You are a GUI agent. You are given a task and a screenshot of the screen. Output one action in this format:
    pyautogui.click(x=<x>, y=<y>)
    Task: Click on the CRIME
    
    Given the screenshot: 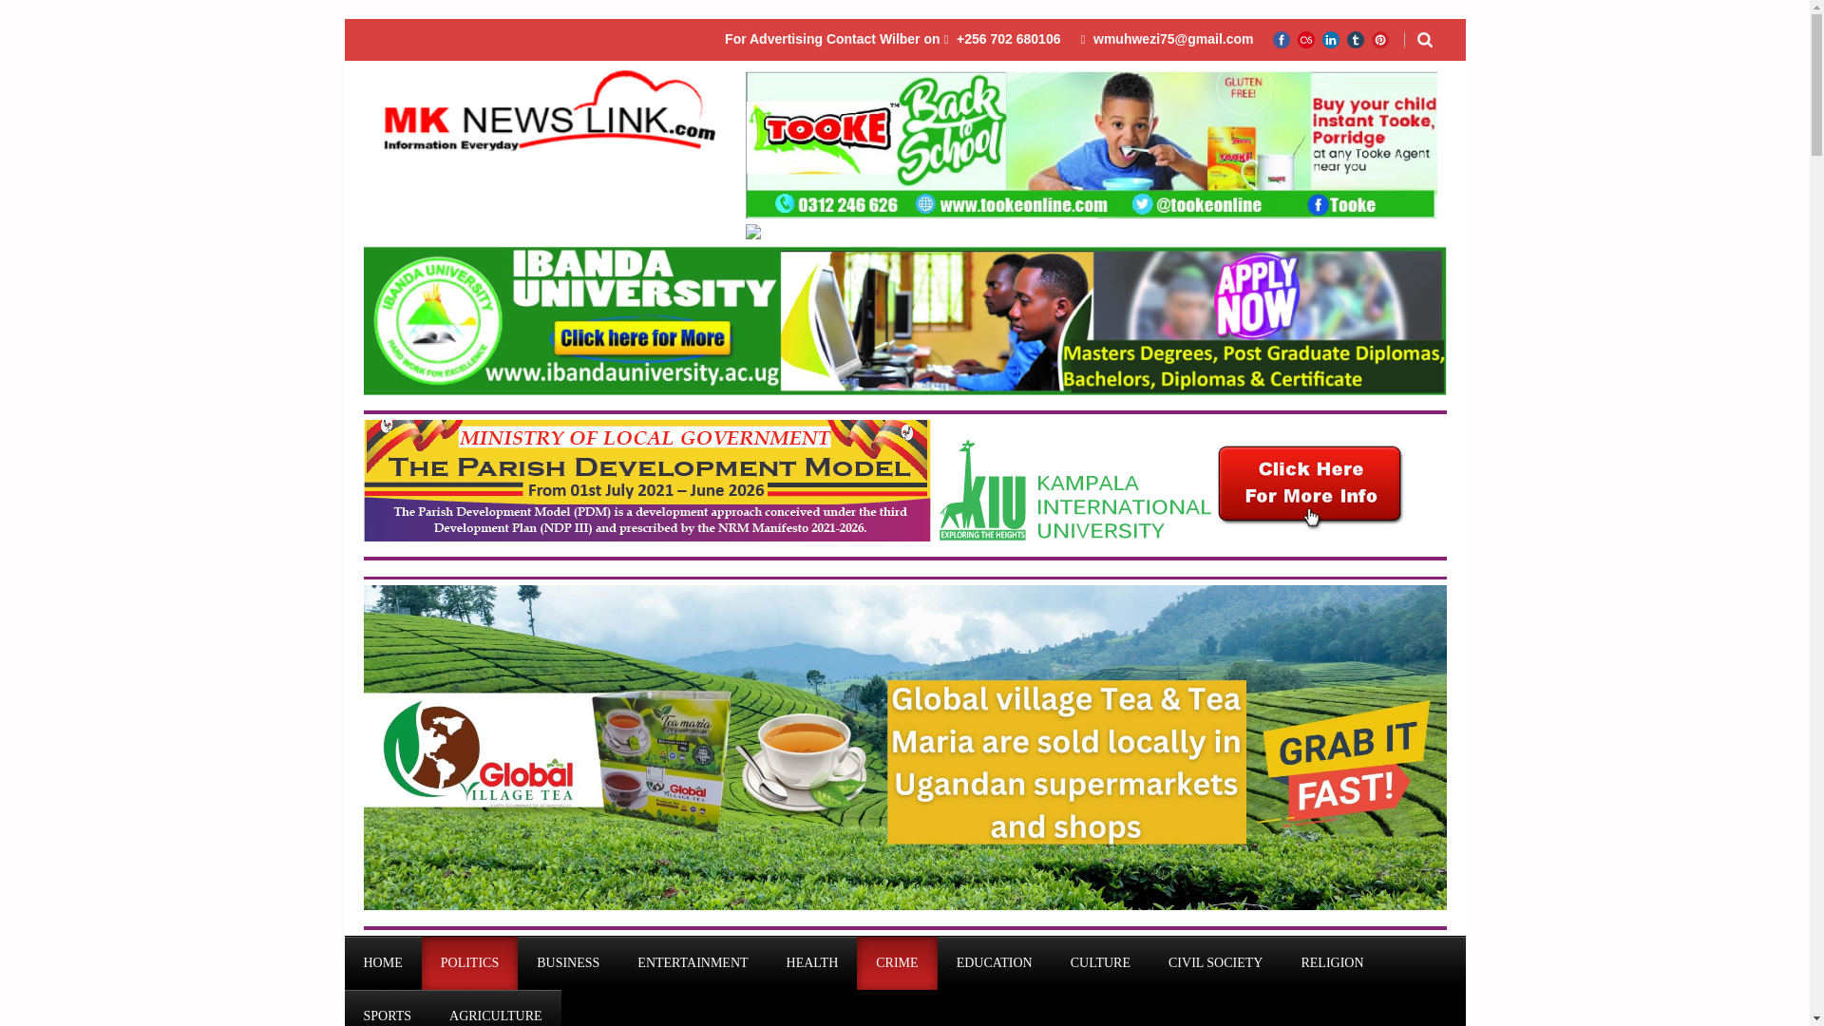 What is the action you would take?
    pyautogui.click(x=897, y=963)
    